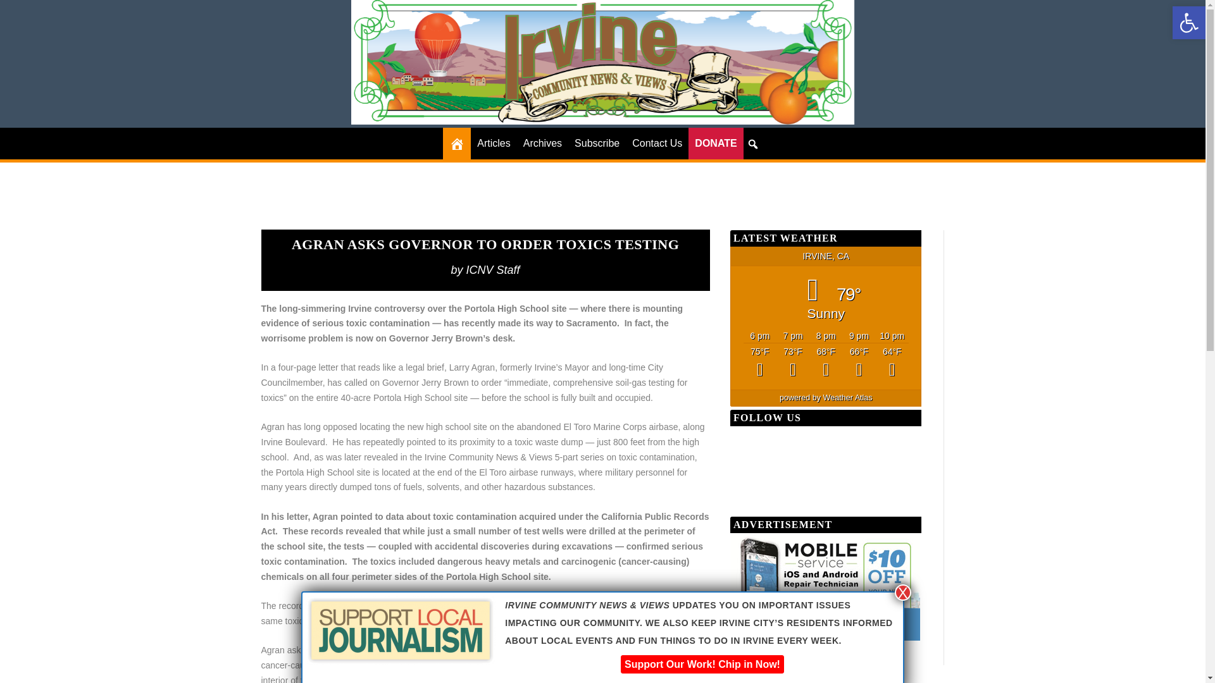 The height and width of the screenshot is (683, 1215). Describe the element at coordinates (493, 269) in the screenshot. I see `ICNV Staff` at that location.